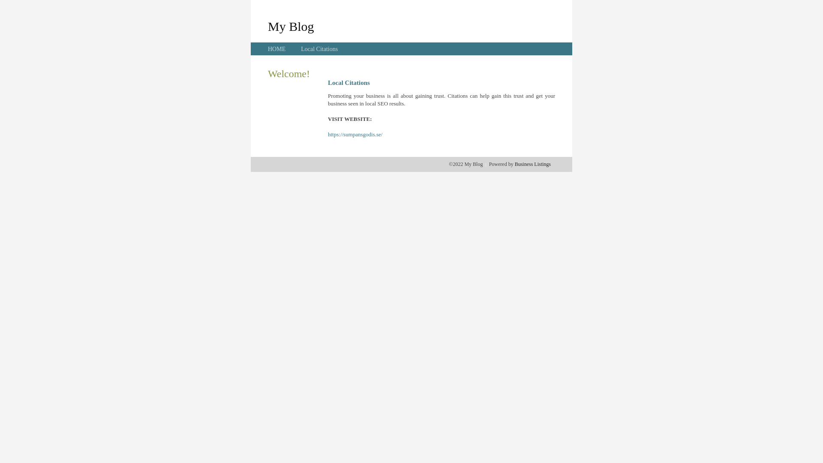  What do you see at coordinates (319, 49) in the screenshot?
I see `Local Citations` at bounding box center [319, 49].